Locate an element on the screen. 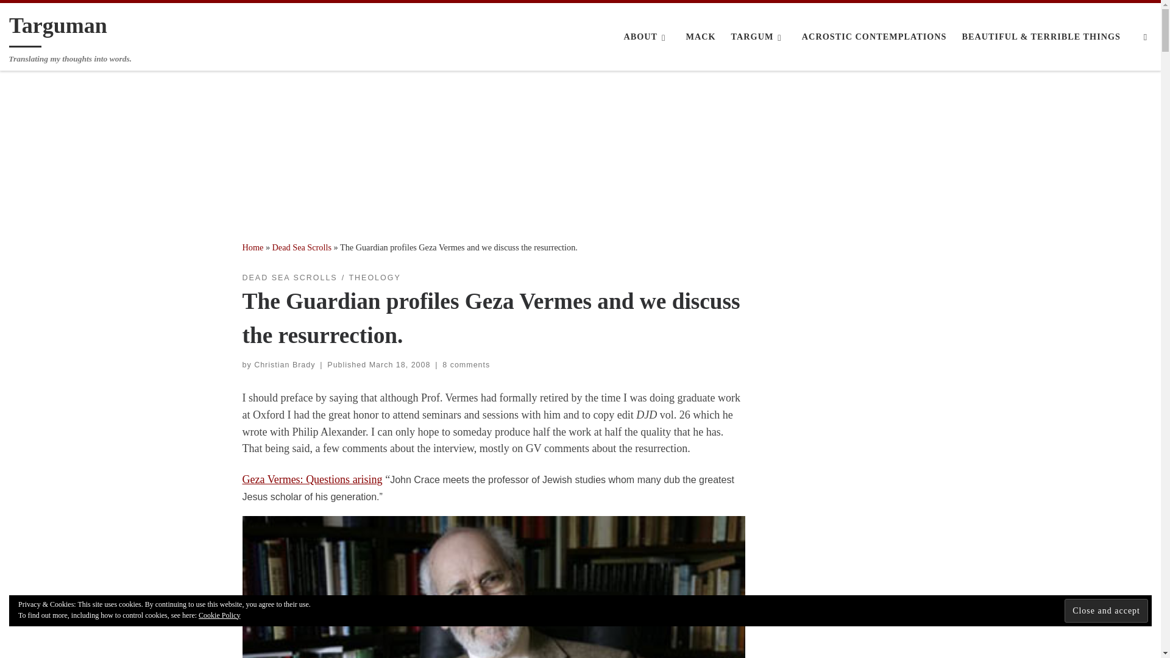  Geza Vermes is located at coordinates (312, 479).